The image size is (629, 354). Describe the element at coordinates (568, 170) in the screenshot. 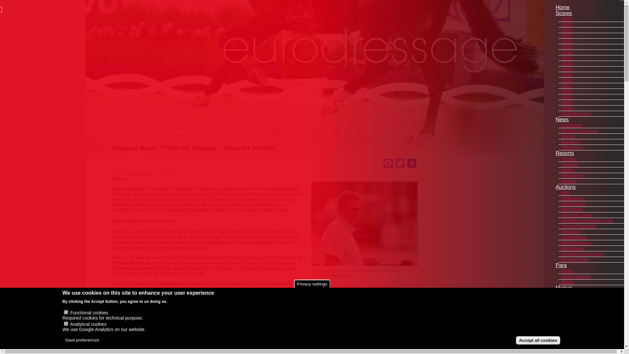

I see `Walks` at that location.